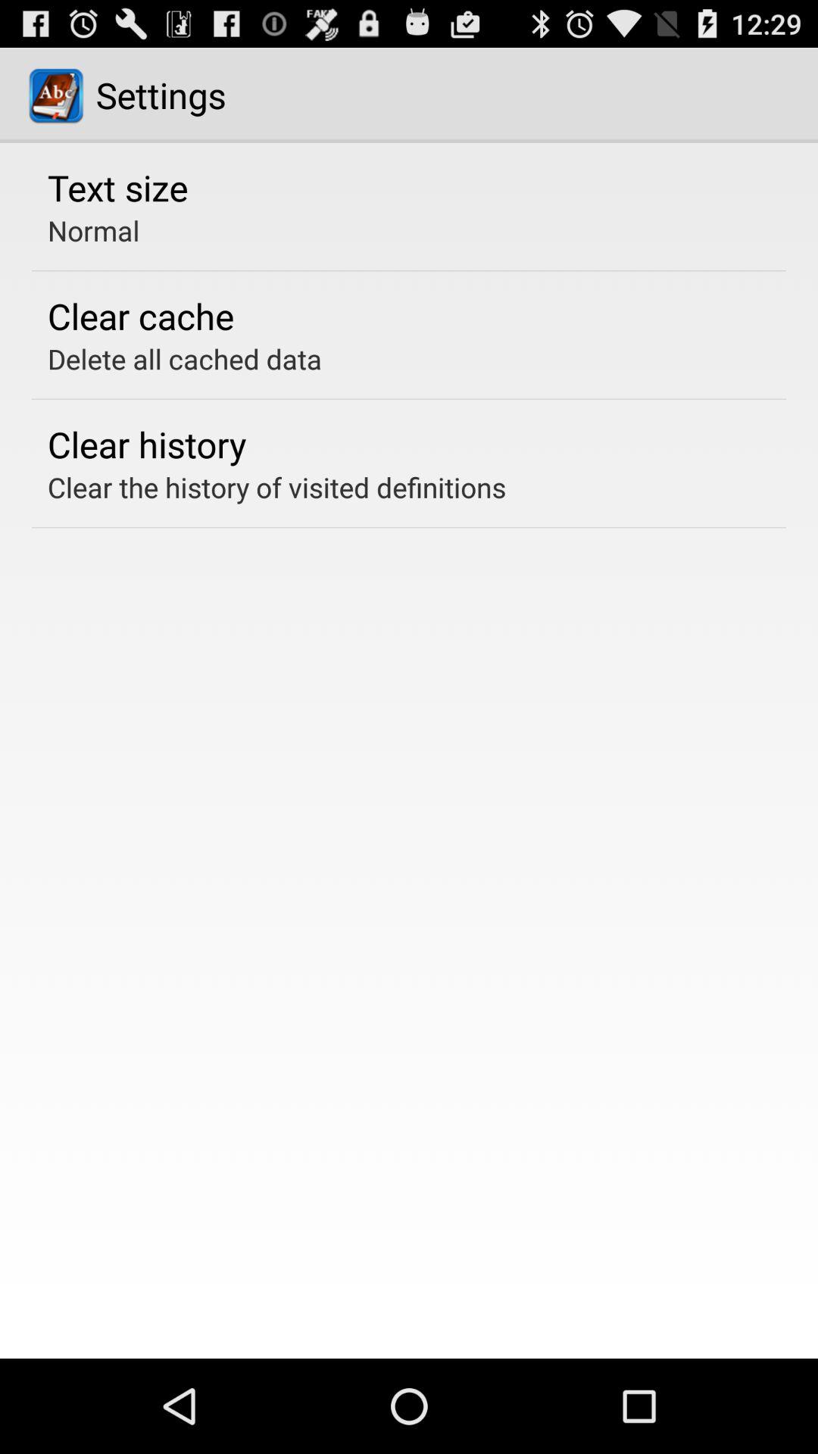  I want to click on flip to the normal item, so click(94, 230).